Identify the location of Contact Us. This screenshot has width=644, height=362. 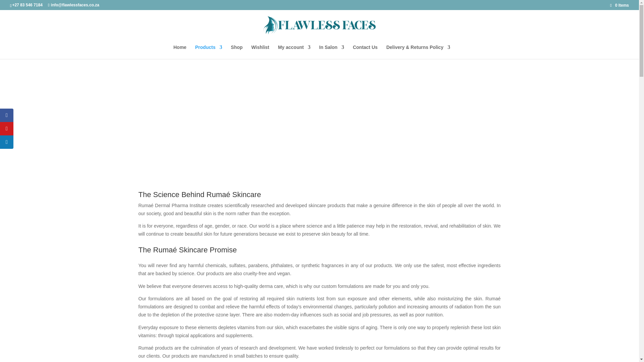
(365, 52).